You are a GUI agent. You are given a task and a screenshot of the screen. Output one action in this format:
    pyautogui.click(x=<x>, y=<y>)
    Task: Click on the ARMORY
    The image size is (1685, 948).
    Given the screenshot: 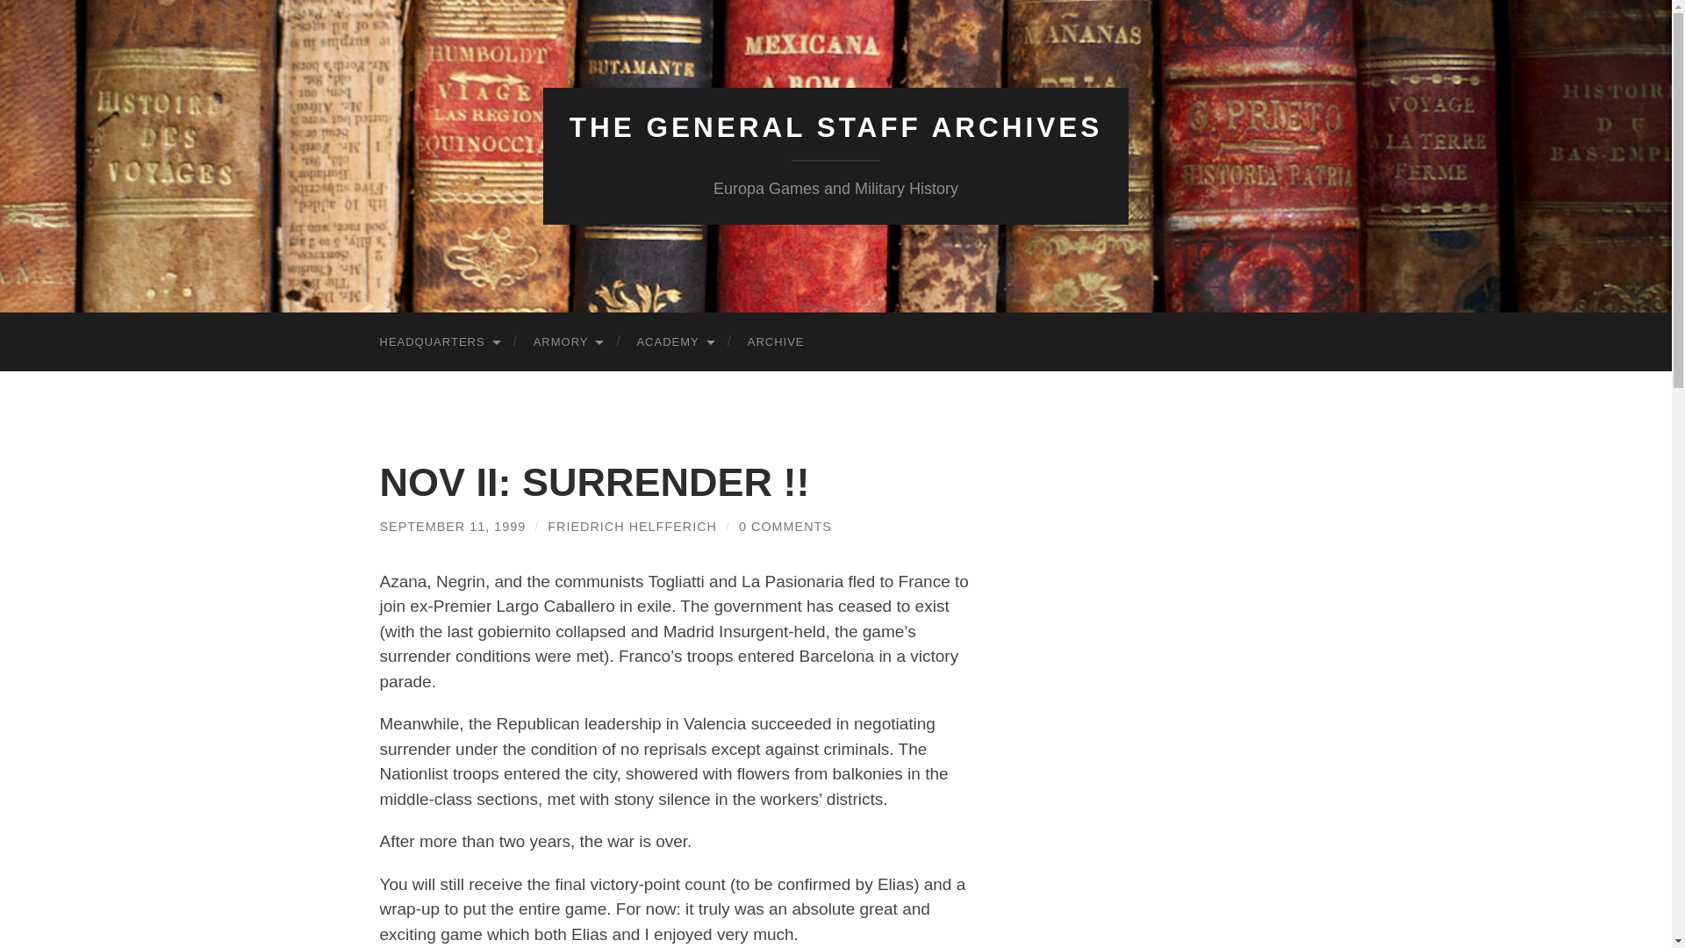 What is the action you would take?
    pyautogui.click(x=567, y=342)
    